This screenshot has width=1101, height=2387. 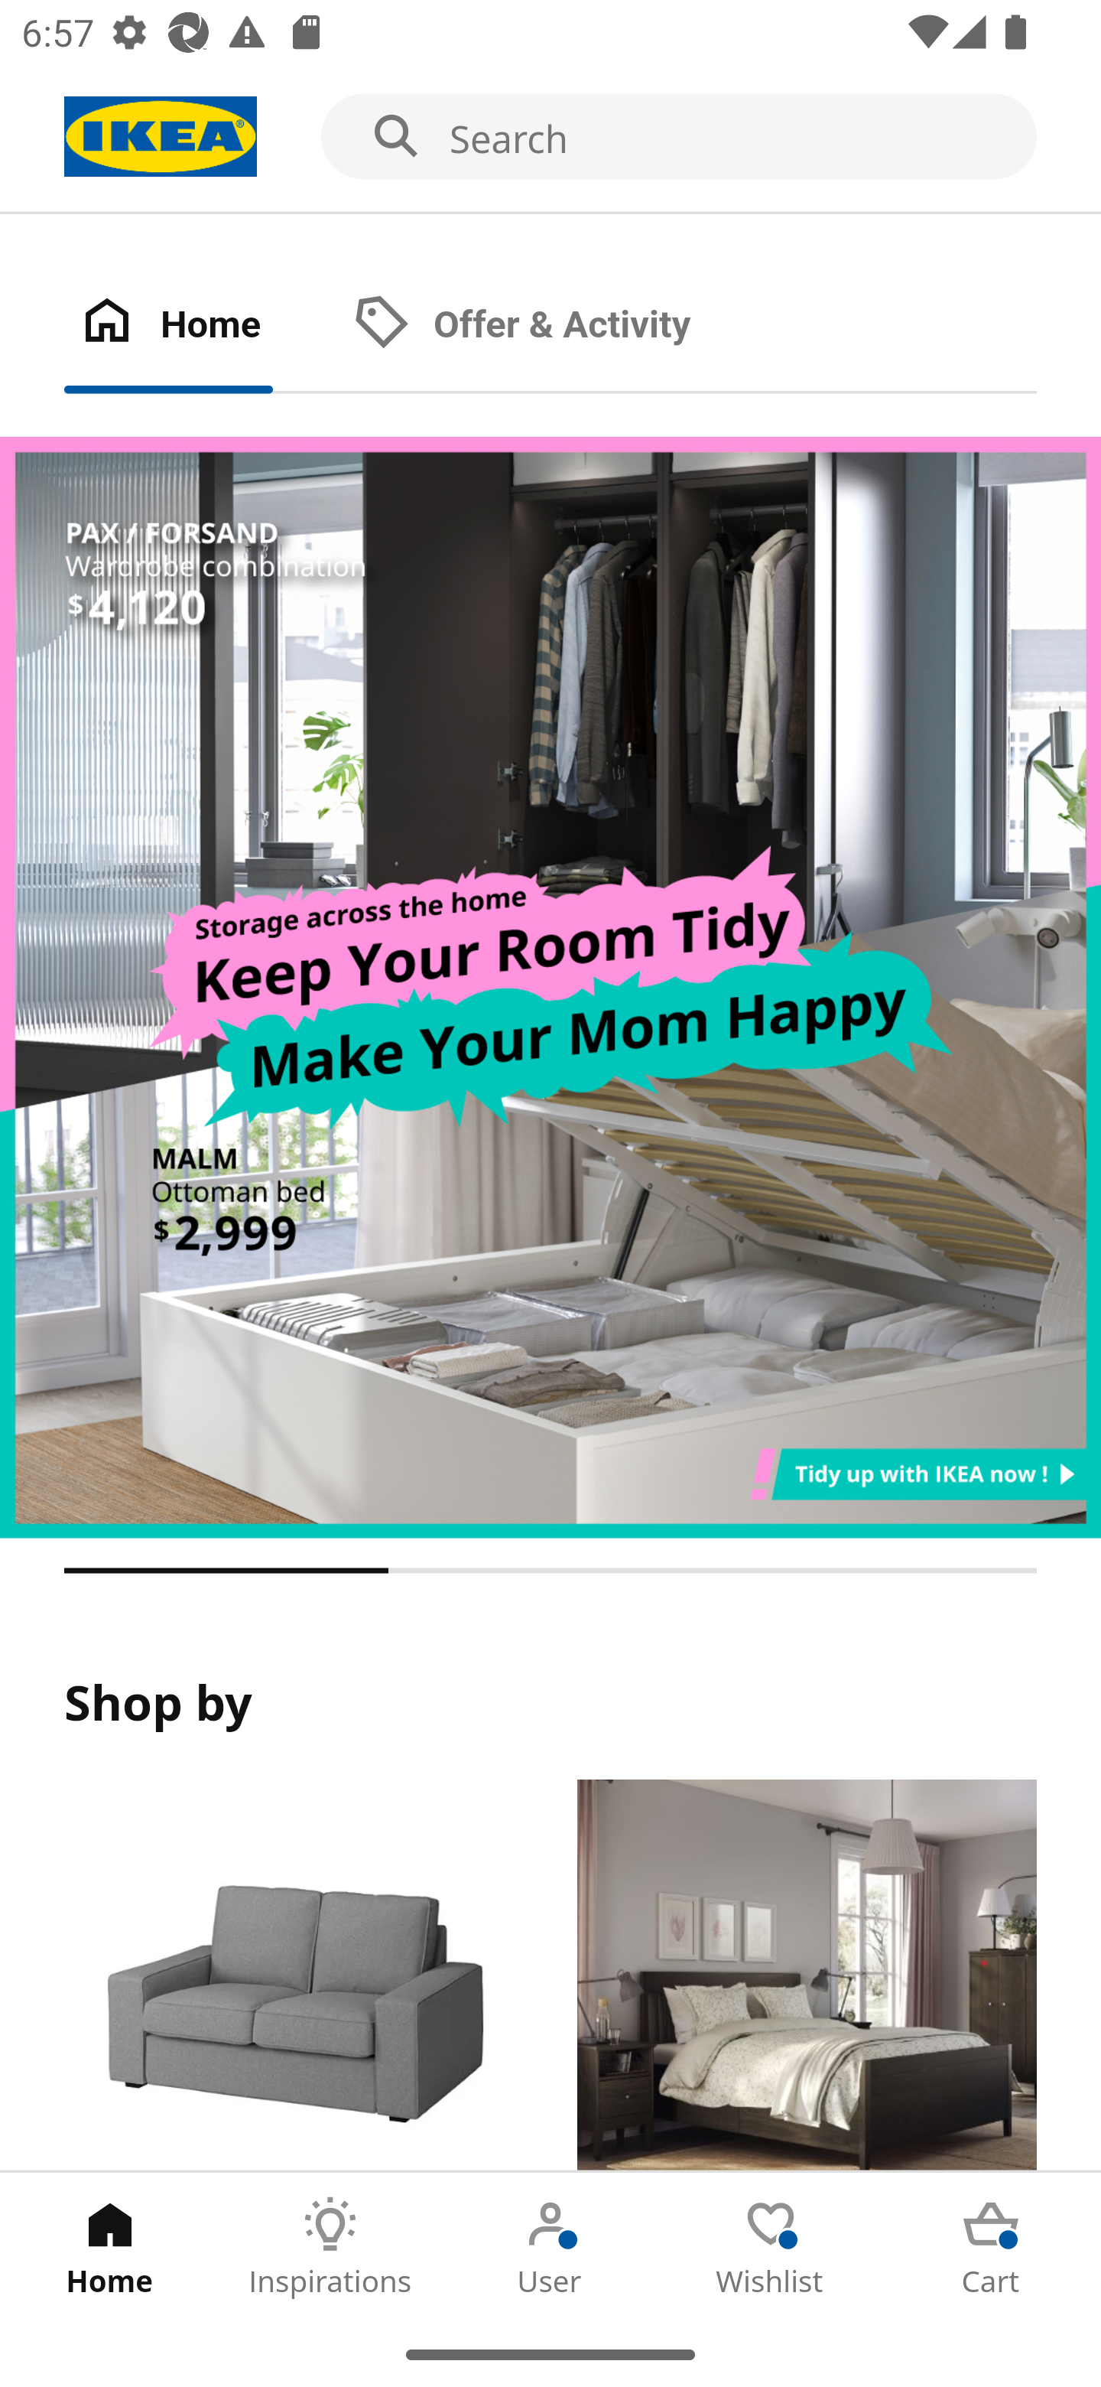 What do you see at coordinates (294, 1975) in the screenshot?
I see `Products` at bounding box center [294, 1975].